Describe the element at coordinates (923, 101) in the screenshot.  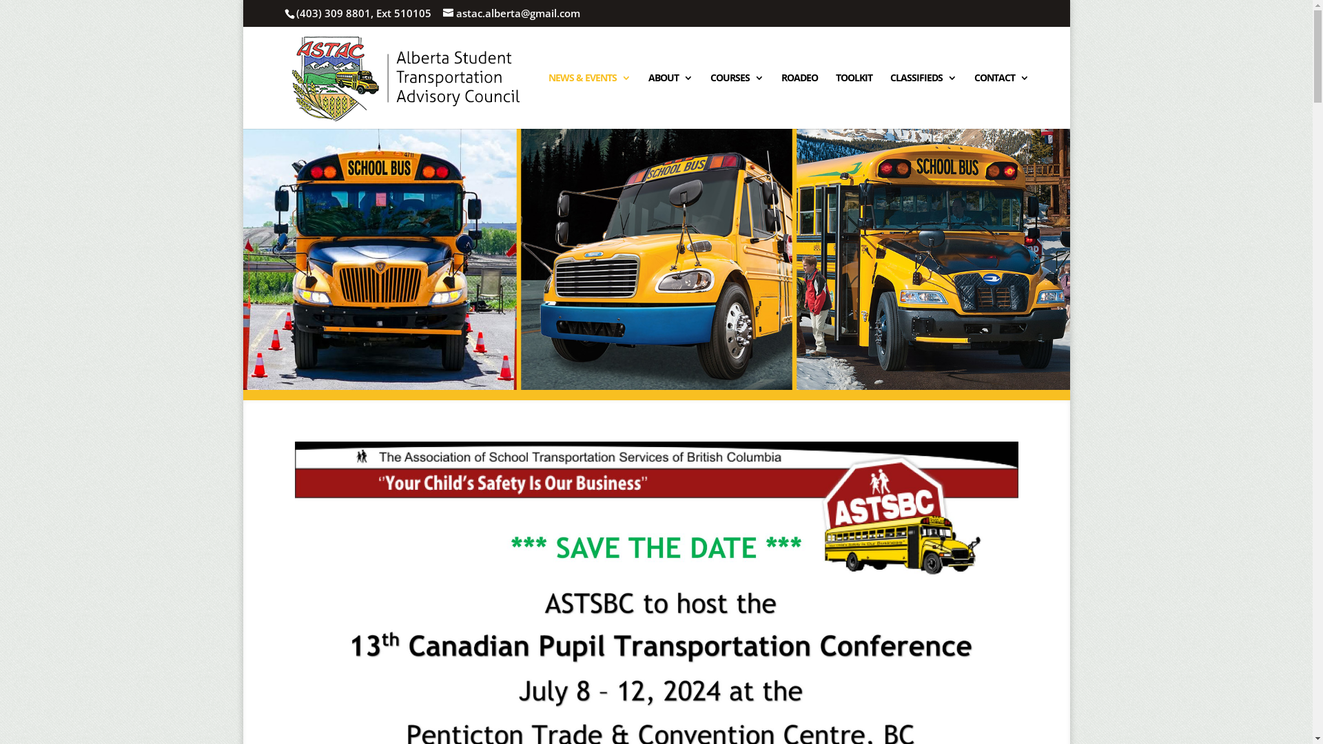
I see `CLASSIFIEDS` at that location.